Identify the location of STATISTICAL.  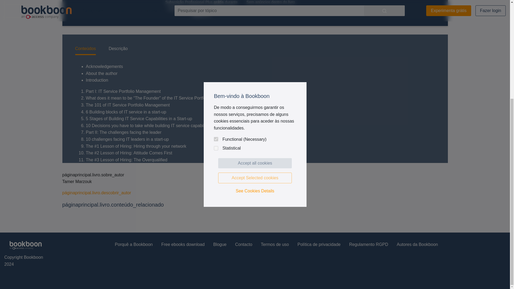
(216, 2).